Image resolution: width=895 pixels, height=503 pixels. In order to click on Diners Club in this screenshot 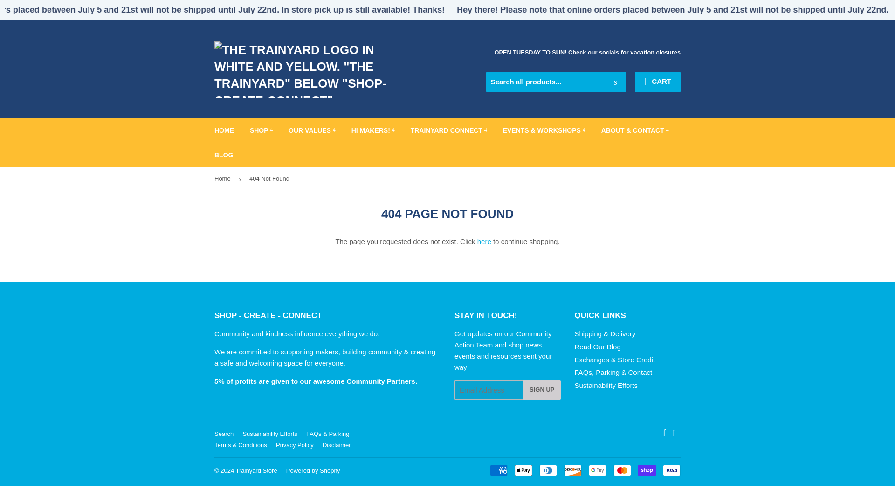, I will do `click(548, 470)`.